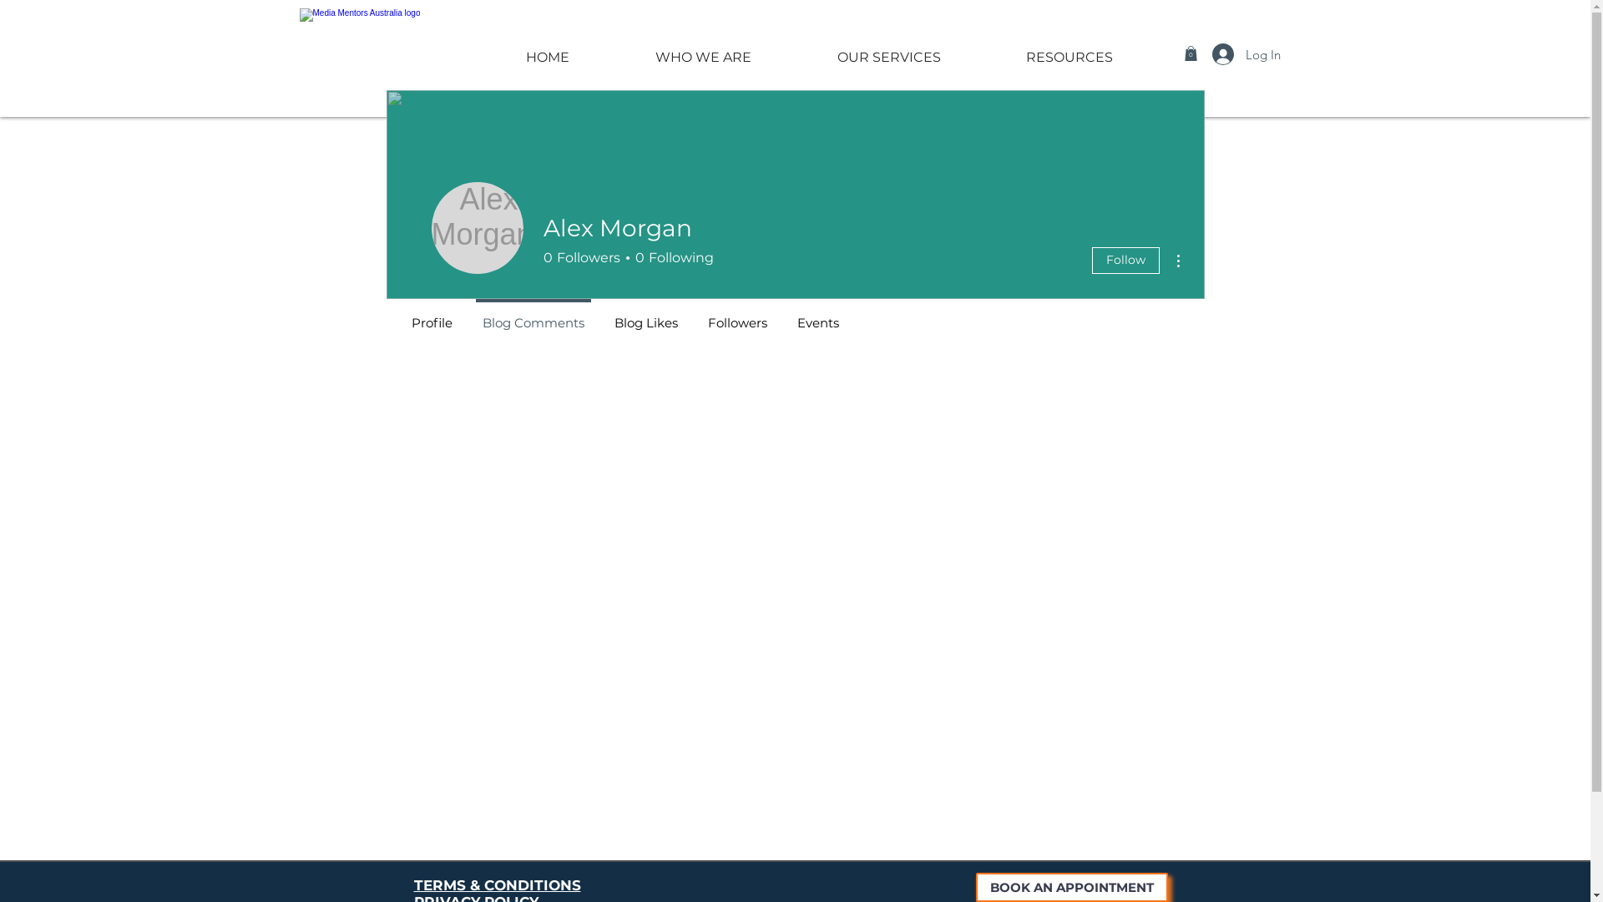  Describe the element at coordinates (431, 316) in the screenshot. I see `Profile` at that location.